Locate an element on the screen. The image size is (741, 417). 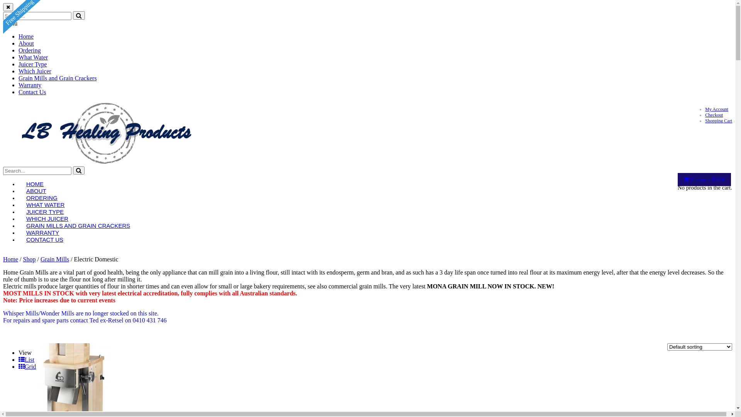
Warranty is located at coordinates (30, 85).